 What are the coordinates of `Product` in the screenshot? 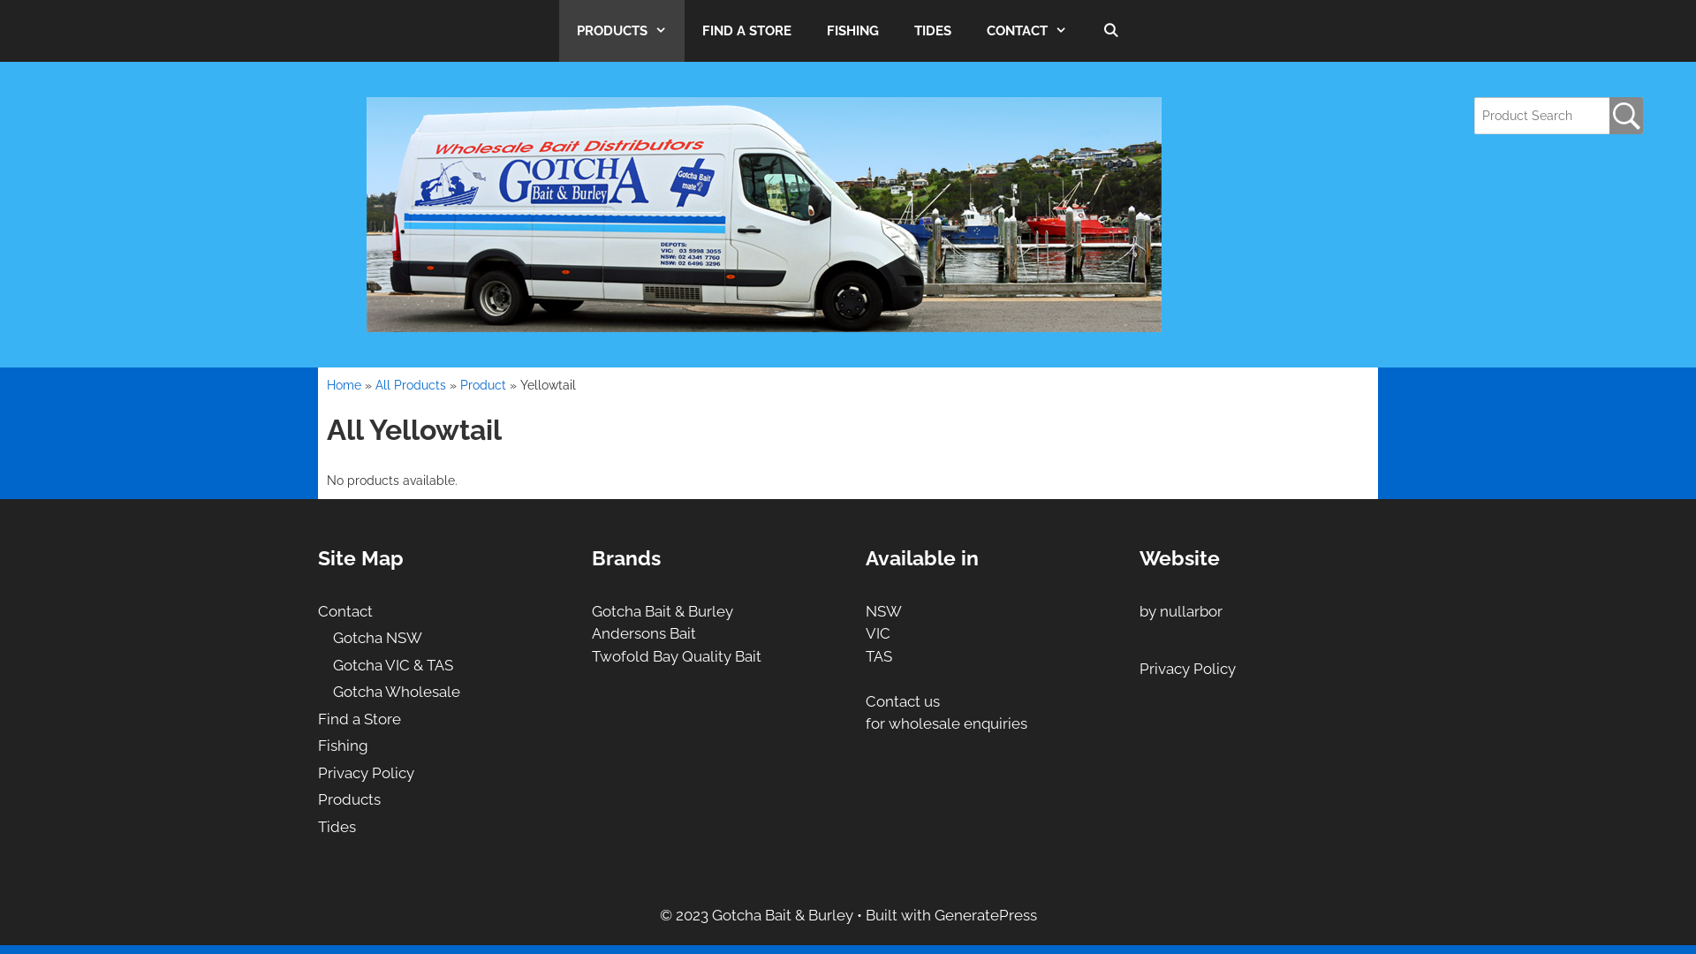 It's located at (483, 385).